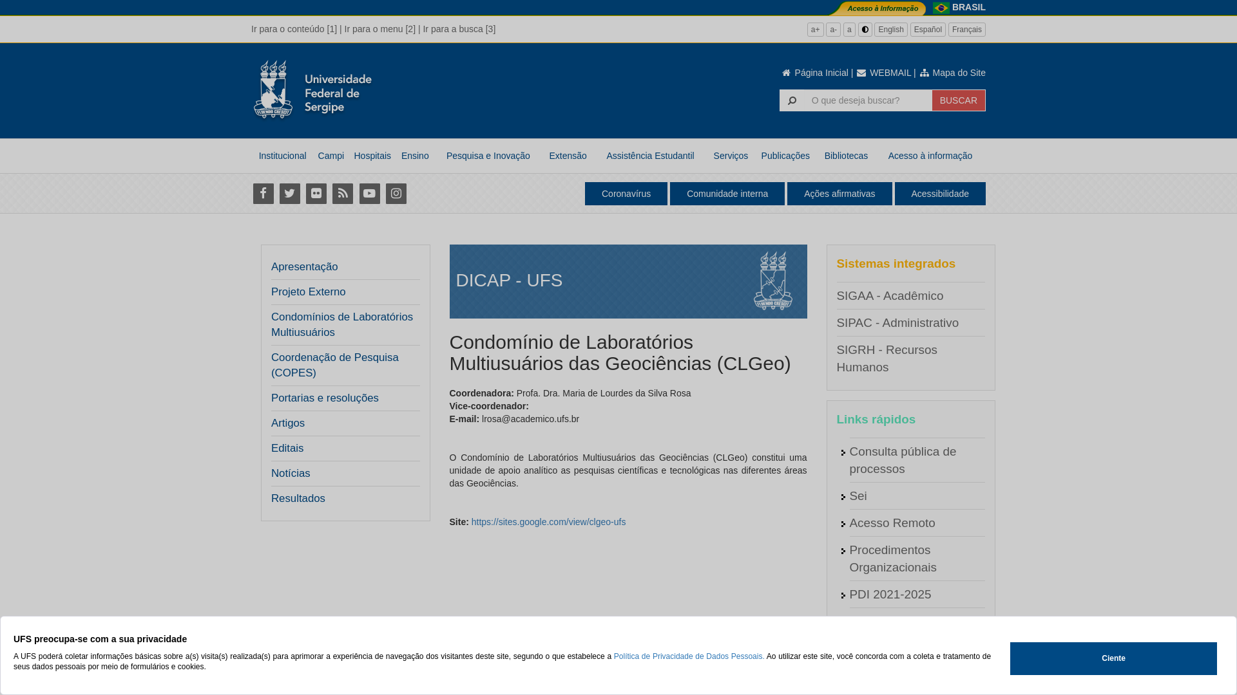 This screenshot has height=695, width=1237. Describe the element at coordinates (372, 156) in the screenshot. I see `Hospitais` at that location.